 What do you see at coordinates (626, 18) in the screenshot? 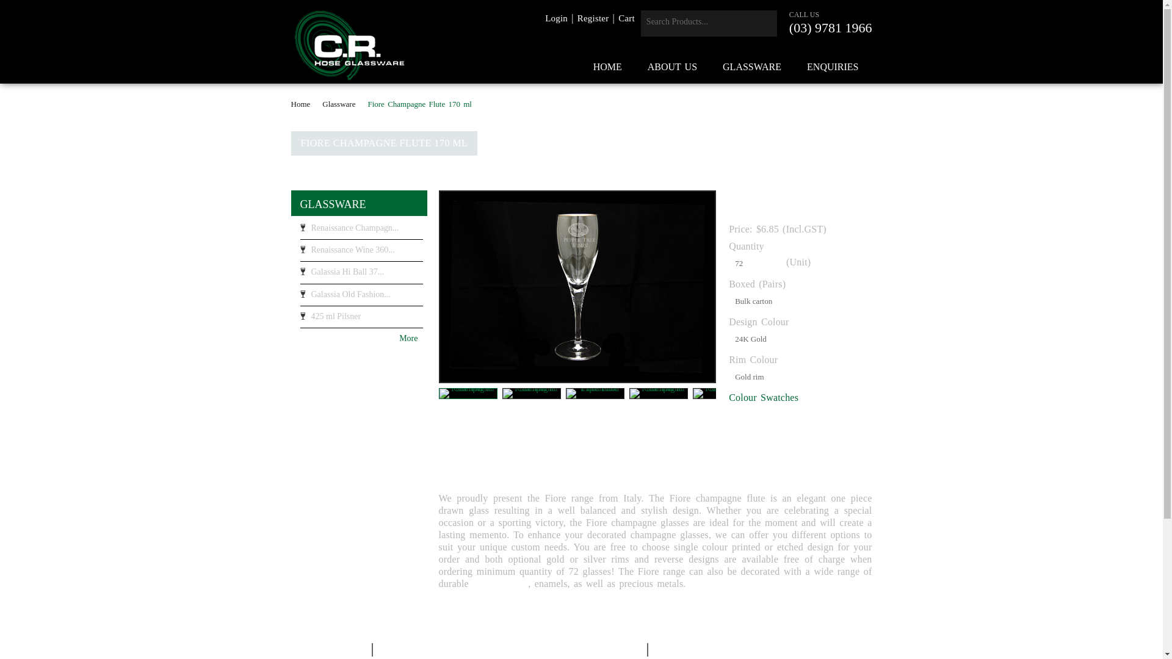
I see `Cart` at bounding box center [626, 18].